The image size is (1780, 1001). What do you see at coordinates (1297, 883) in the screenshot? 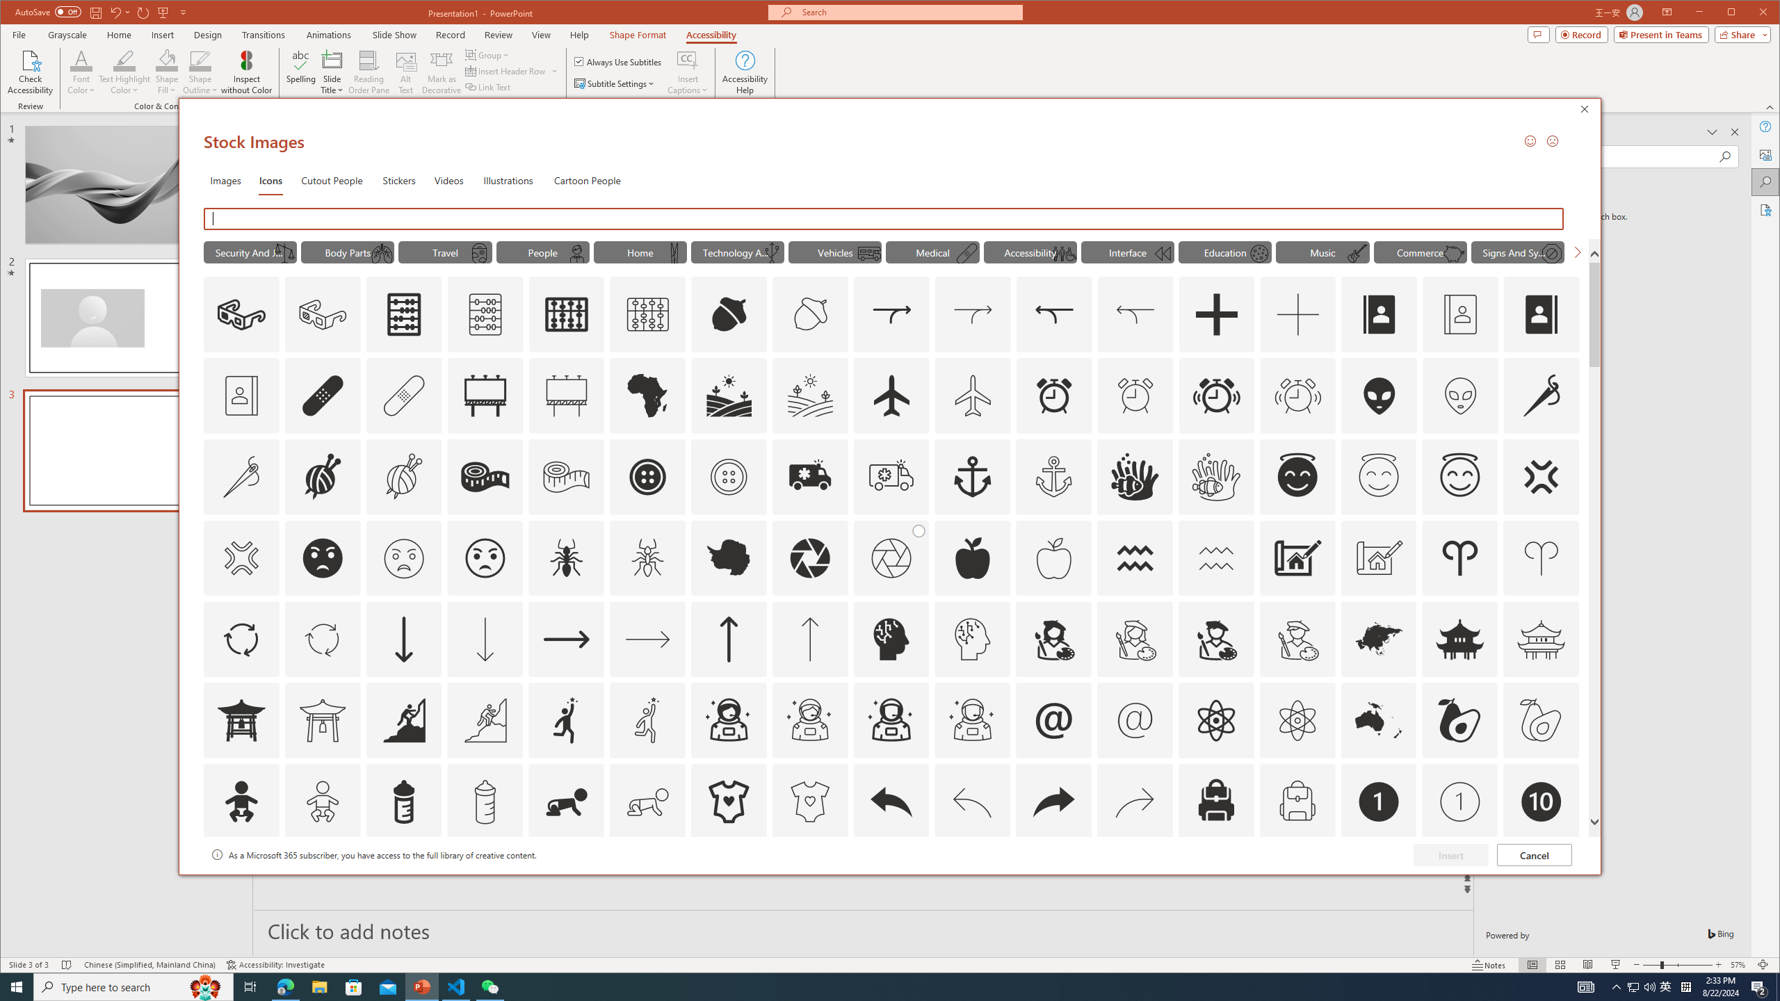
I see `AutomationID: Icons_Badge8` at bounding box center [1297, 883].